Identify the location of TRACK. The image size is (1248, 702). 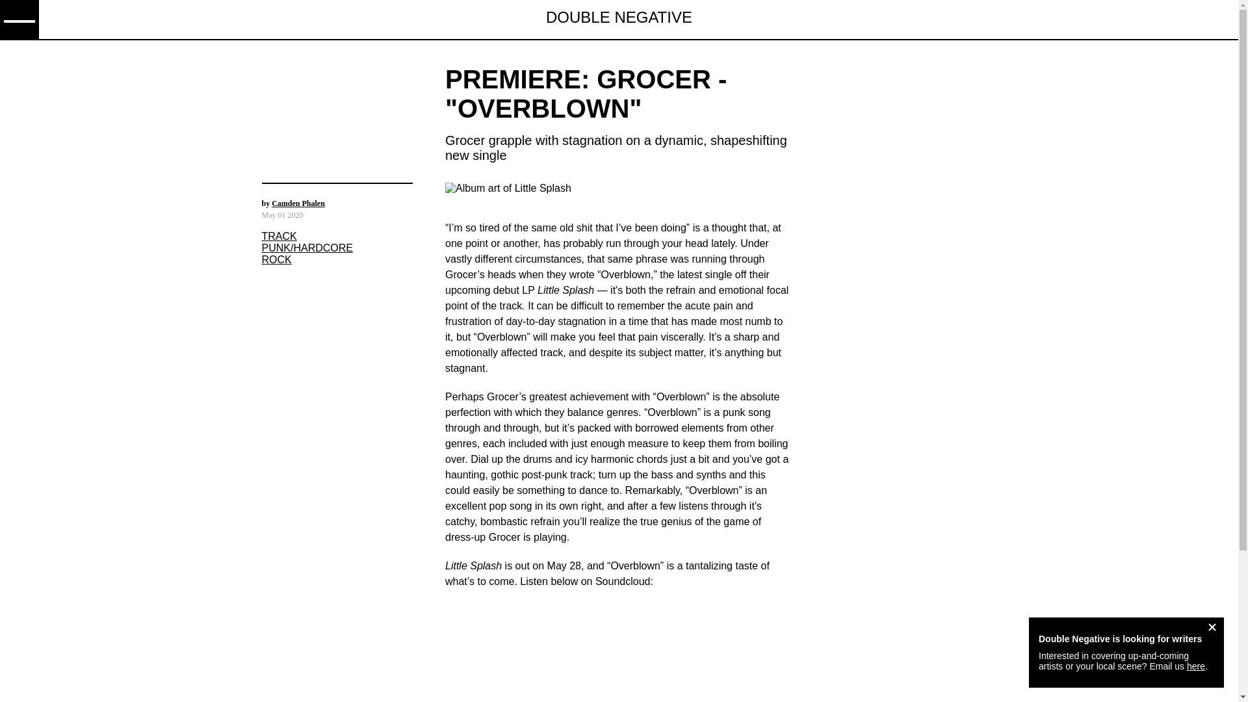
(279, 237).